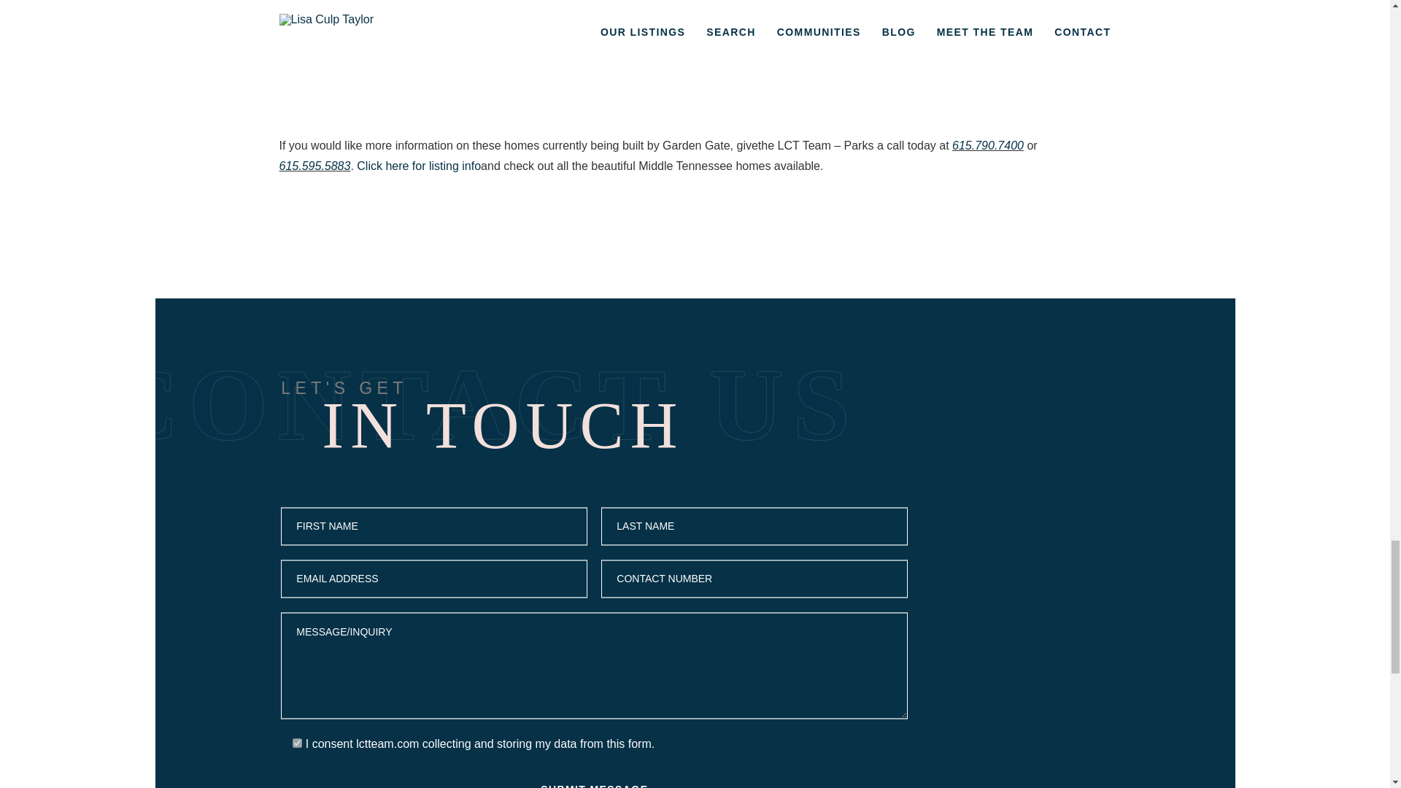 The width and height of the screenshot is (1401, 788). I want to click on 615.595.5883, so click(314, 166).